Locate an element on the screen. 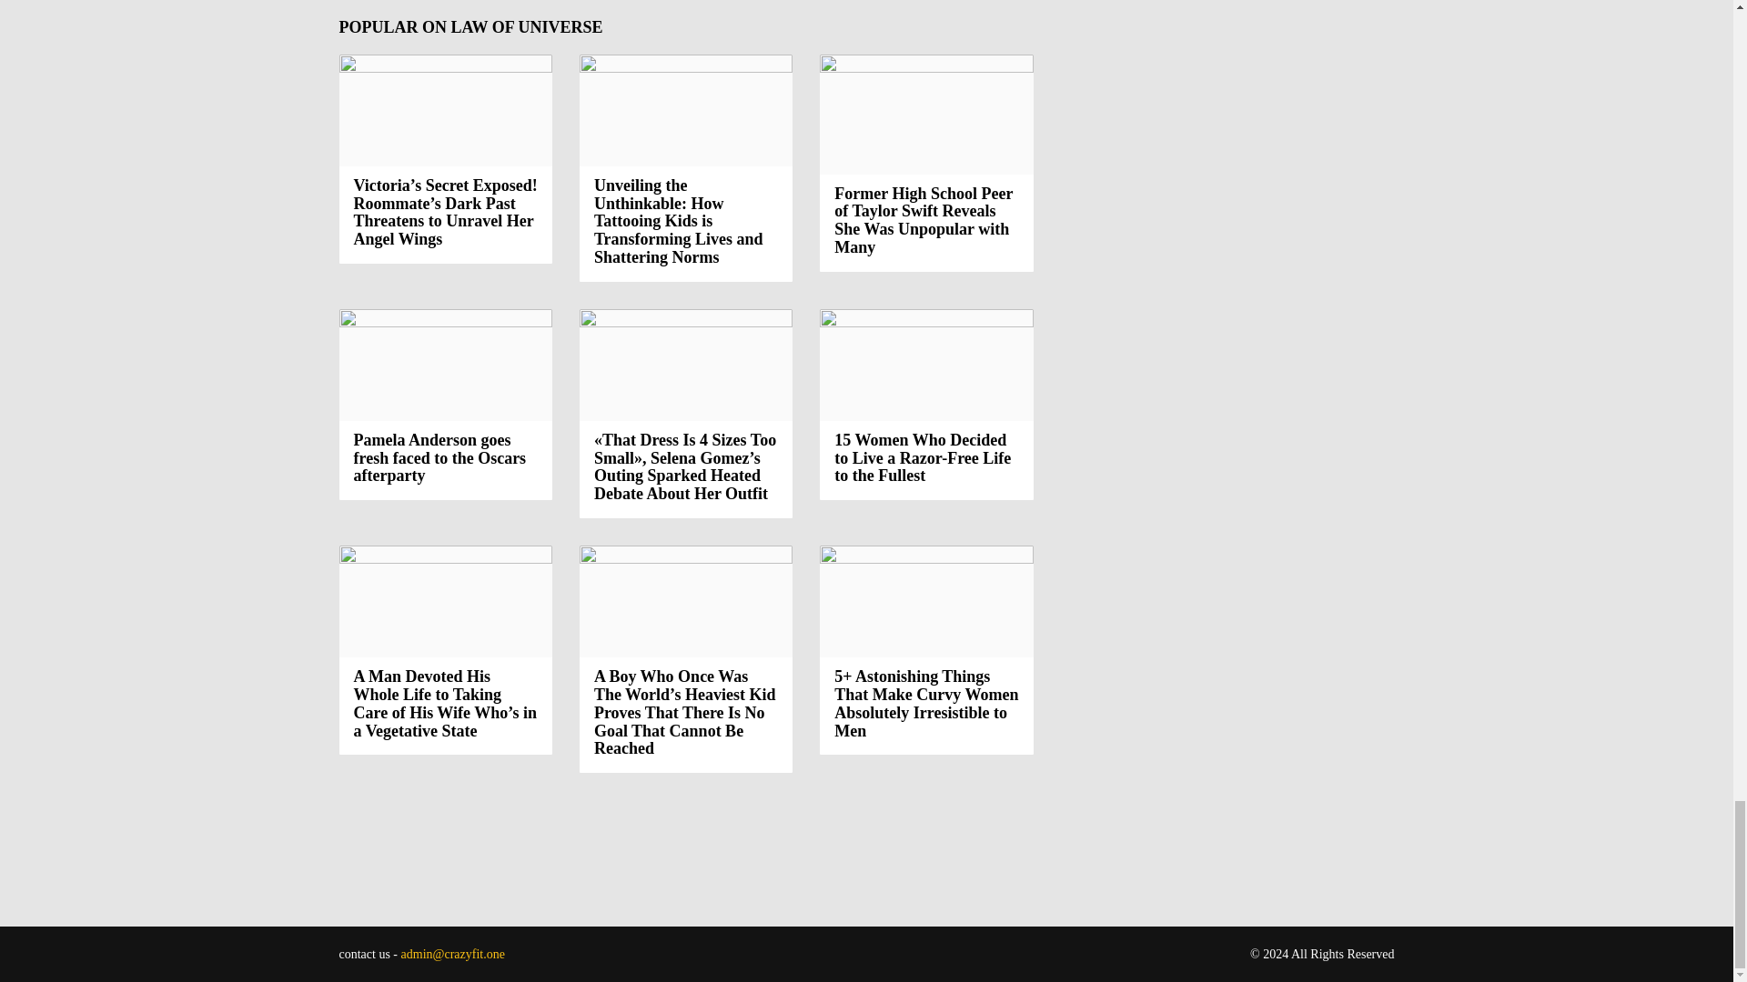  Pamela Anderson goes fresh faced to the Oscars afterparty is located at coordinates (445, 366).